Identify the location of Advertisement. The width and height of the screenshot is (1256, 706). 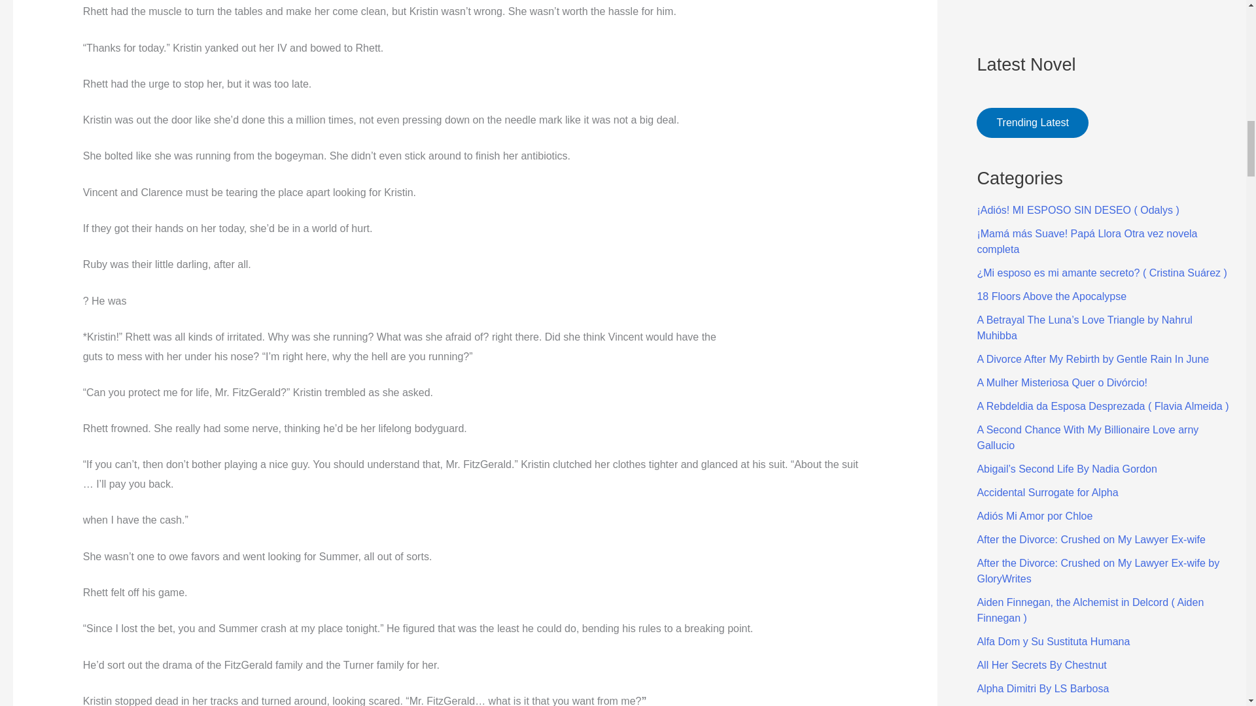
(1105, 12).